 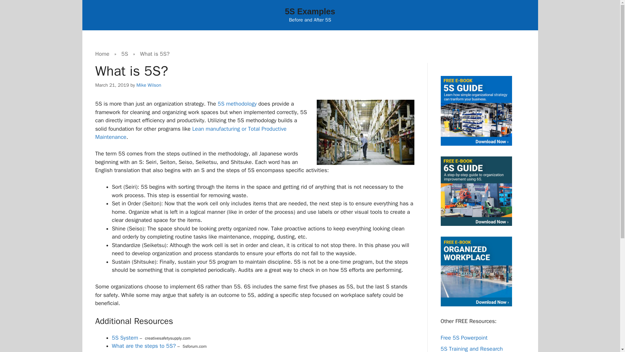 What do you see at coordinates (148, 85) in the screenshot?
I see `Mike Wilson` at bounding box center [148, 85].